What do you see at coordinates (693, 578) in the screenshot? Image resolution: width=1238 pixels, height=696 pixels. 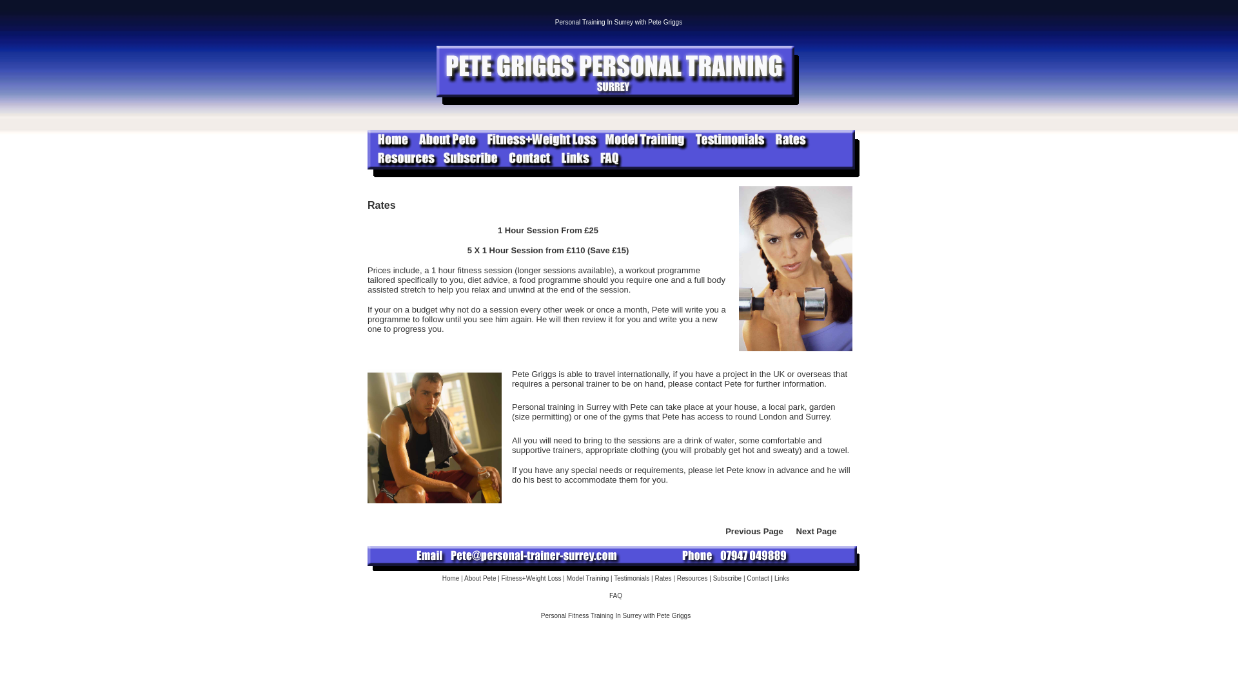 I see `Resources` at bounding box center [693, 578].